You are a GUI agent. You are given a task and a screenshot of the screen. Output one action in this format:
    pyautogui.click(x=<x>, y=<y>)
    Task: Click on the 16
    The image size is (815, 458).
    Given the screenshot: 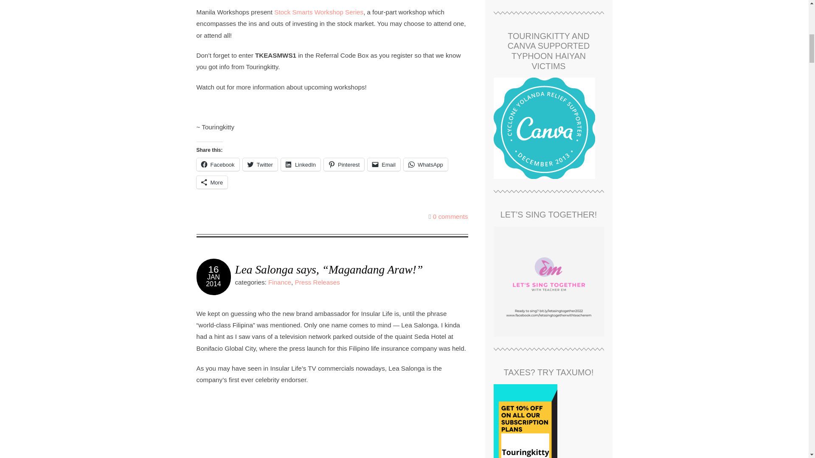 What is the action you would take?
    pyautogui.click(x=214, y=270)
    